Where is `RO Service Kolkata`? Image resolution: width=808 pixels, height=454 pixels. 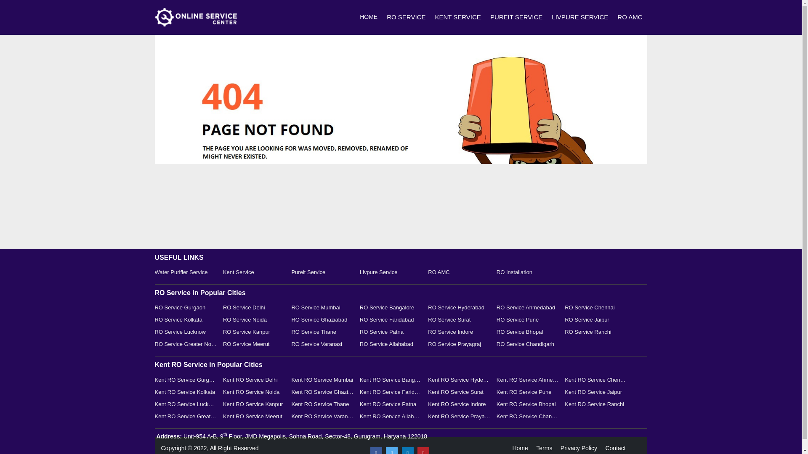
RO Service Kolkata is located at coordinates (186, 319).